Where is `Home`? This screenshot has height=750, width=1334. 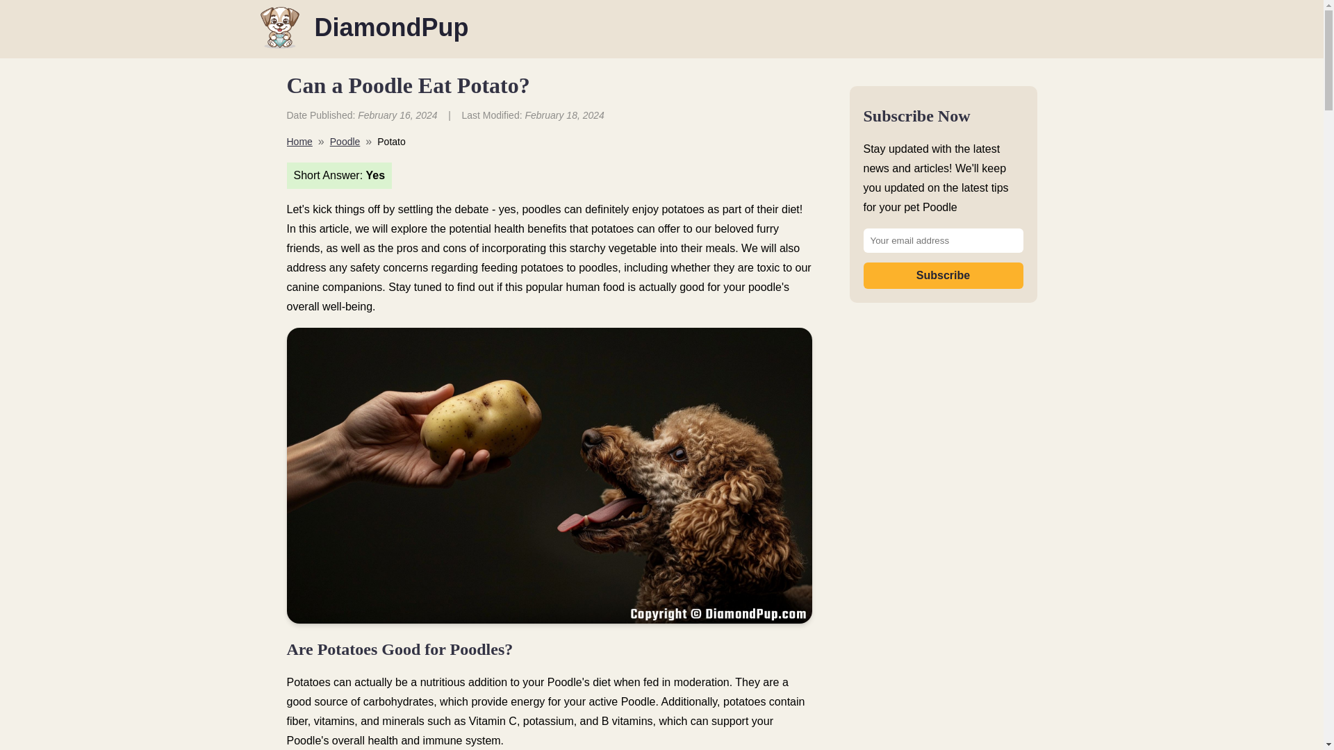
Home is located at coordinates (299, 141).